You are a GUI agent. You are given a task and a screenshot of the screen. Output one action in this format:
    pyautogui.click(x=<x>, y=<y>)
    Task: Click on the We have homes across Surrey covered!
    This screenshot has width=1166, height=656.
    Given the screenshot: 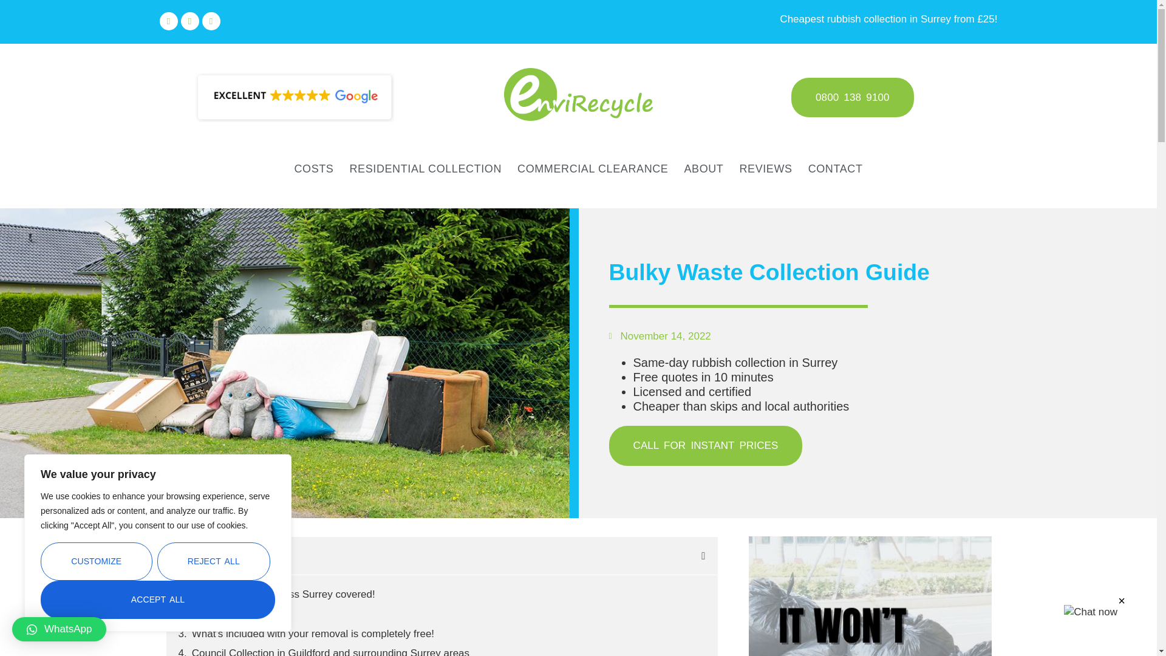 What is the action you would take?
    pyautogui.click(x=284, y=594)
    